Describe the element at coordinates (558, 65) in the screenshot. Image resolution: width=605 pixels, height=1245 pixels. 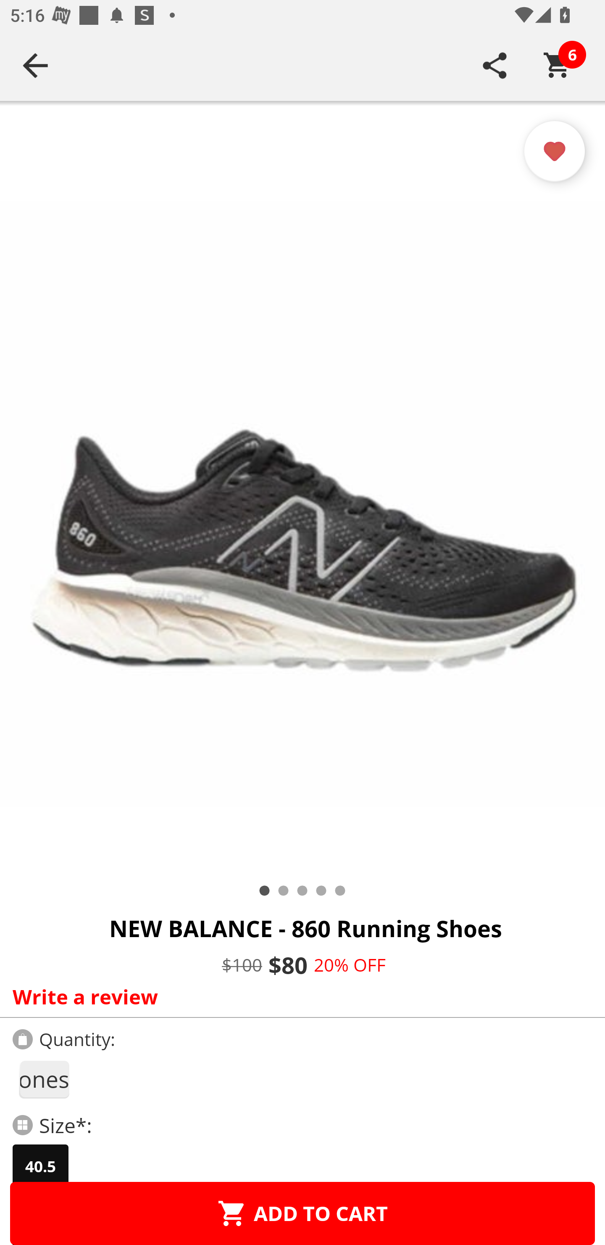
I see `Cart` at that location.